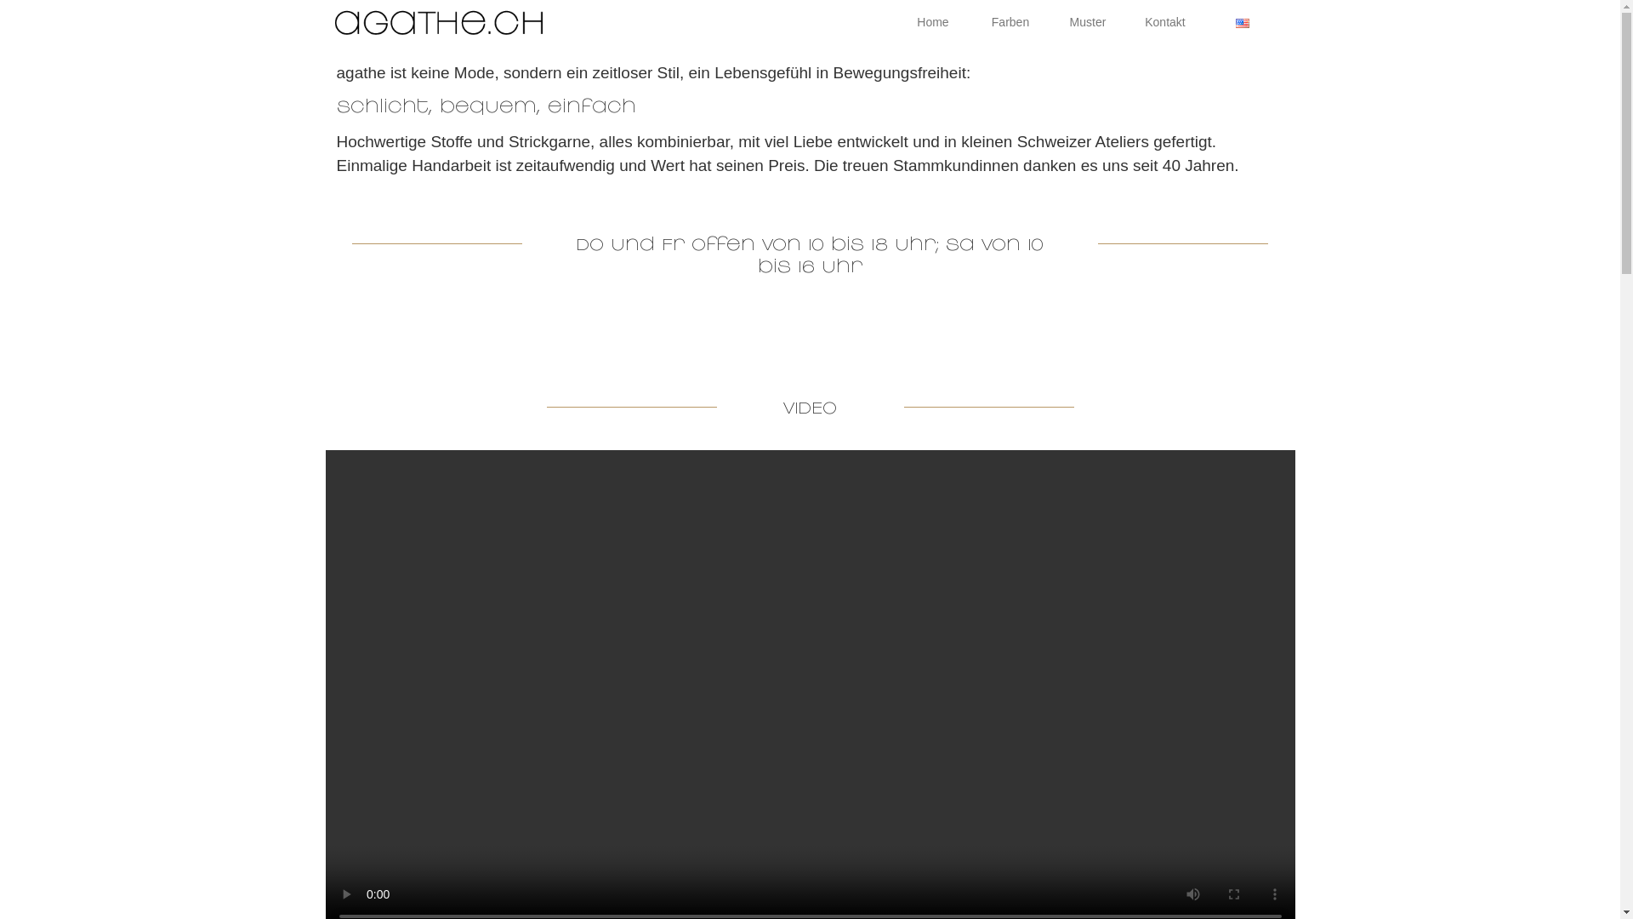  Describe the element at coordinates (1165, 22) in the screenshot. I see `Kontakt` at that location.